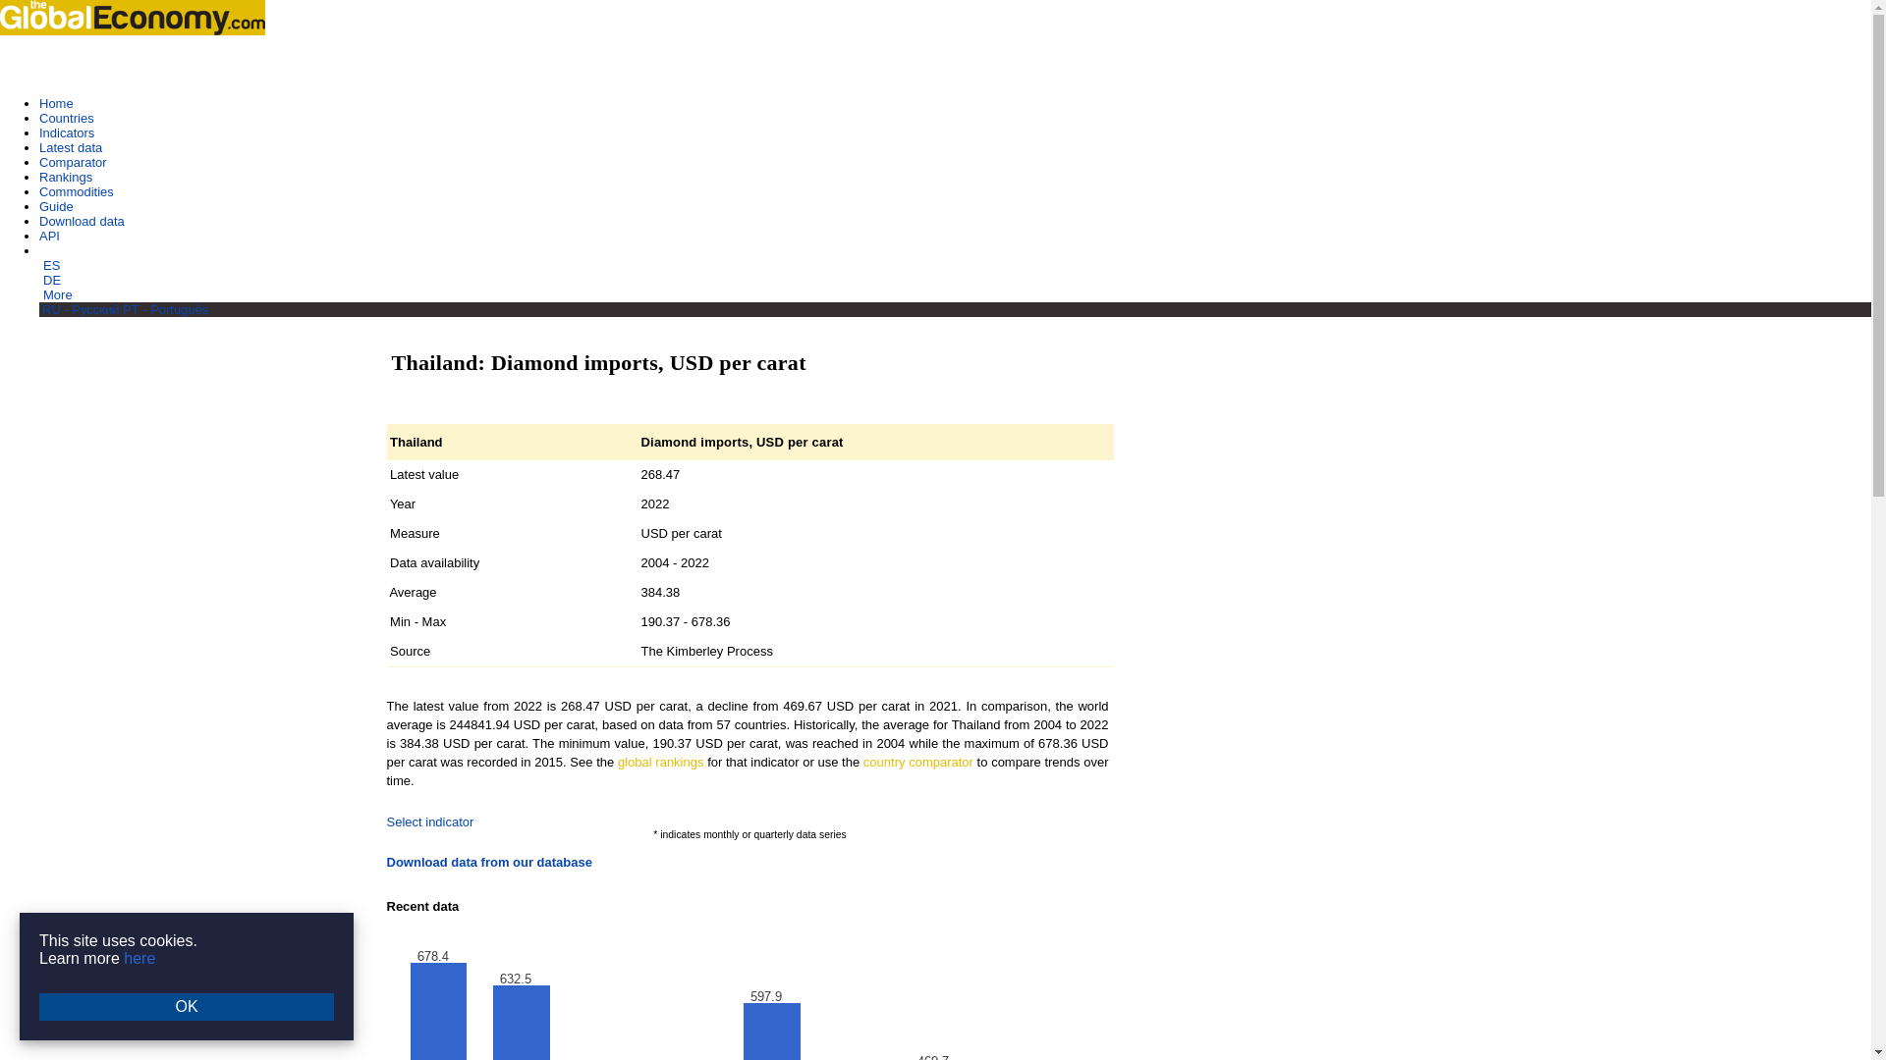  I want to click on Countries, so click(67, 118).